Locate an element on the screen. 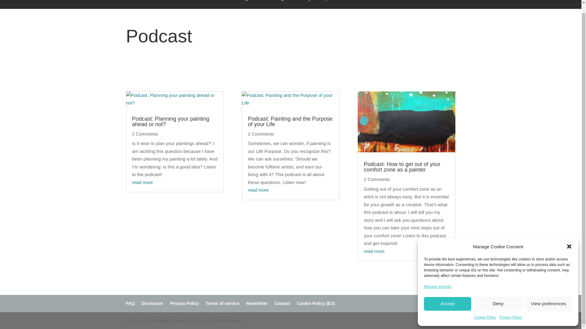 This screenshot has width=586, height=329. Cookie Policy is located at coordinates (485, 309).